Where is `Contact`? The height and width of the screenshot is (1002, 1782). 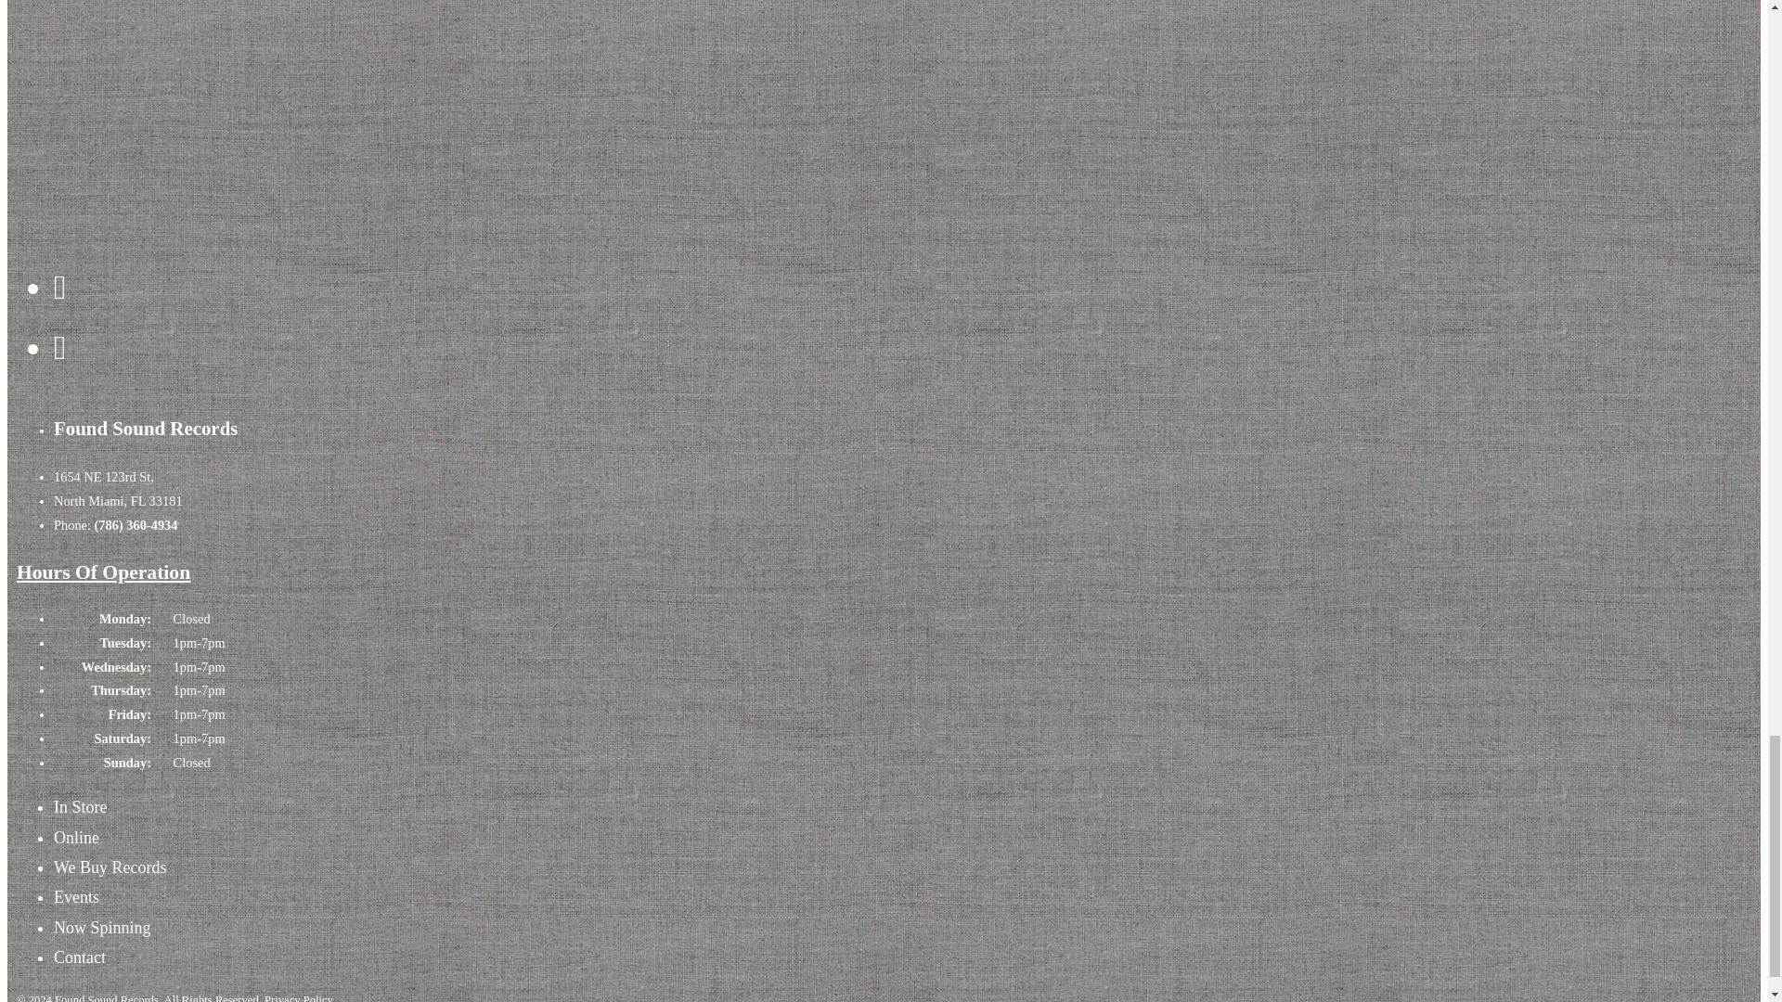
Contact is located at coordinates (79, 957).